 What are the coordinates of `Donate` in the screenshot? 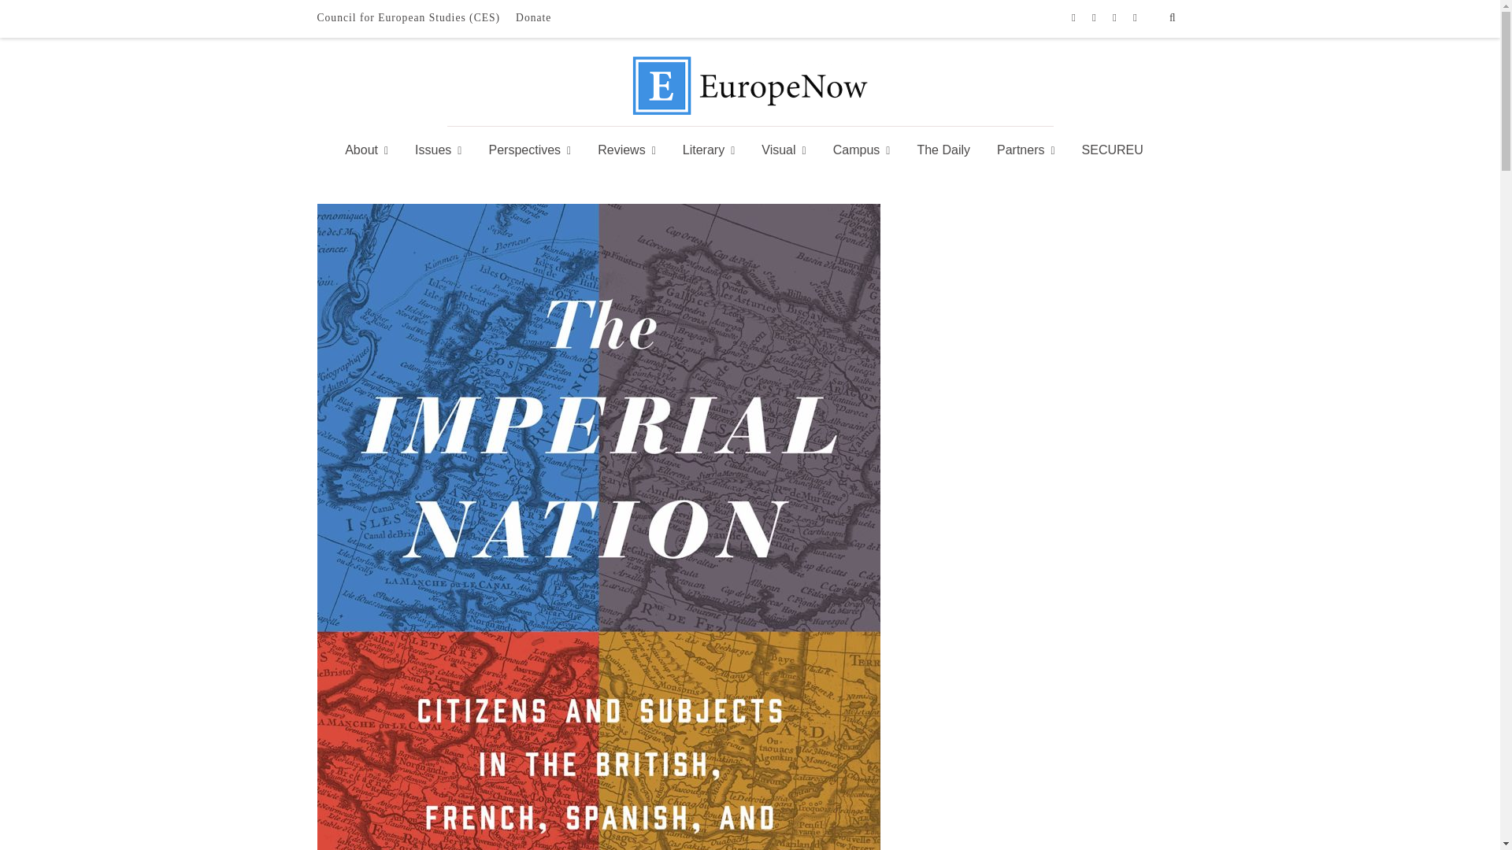 It's located at (534, 18).